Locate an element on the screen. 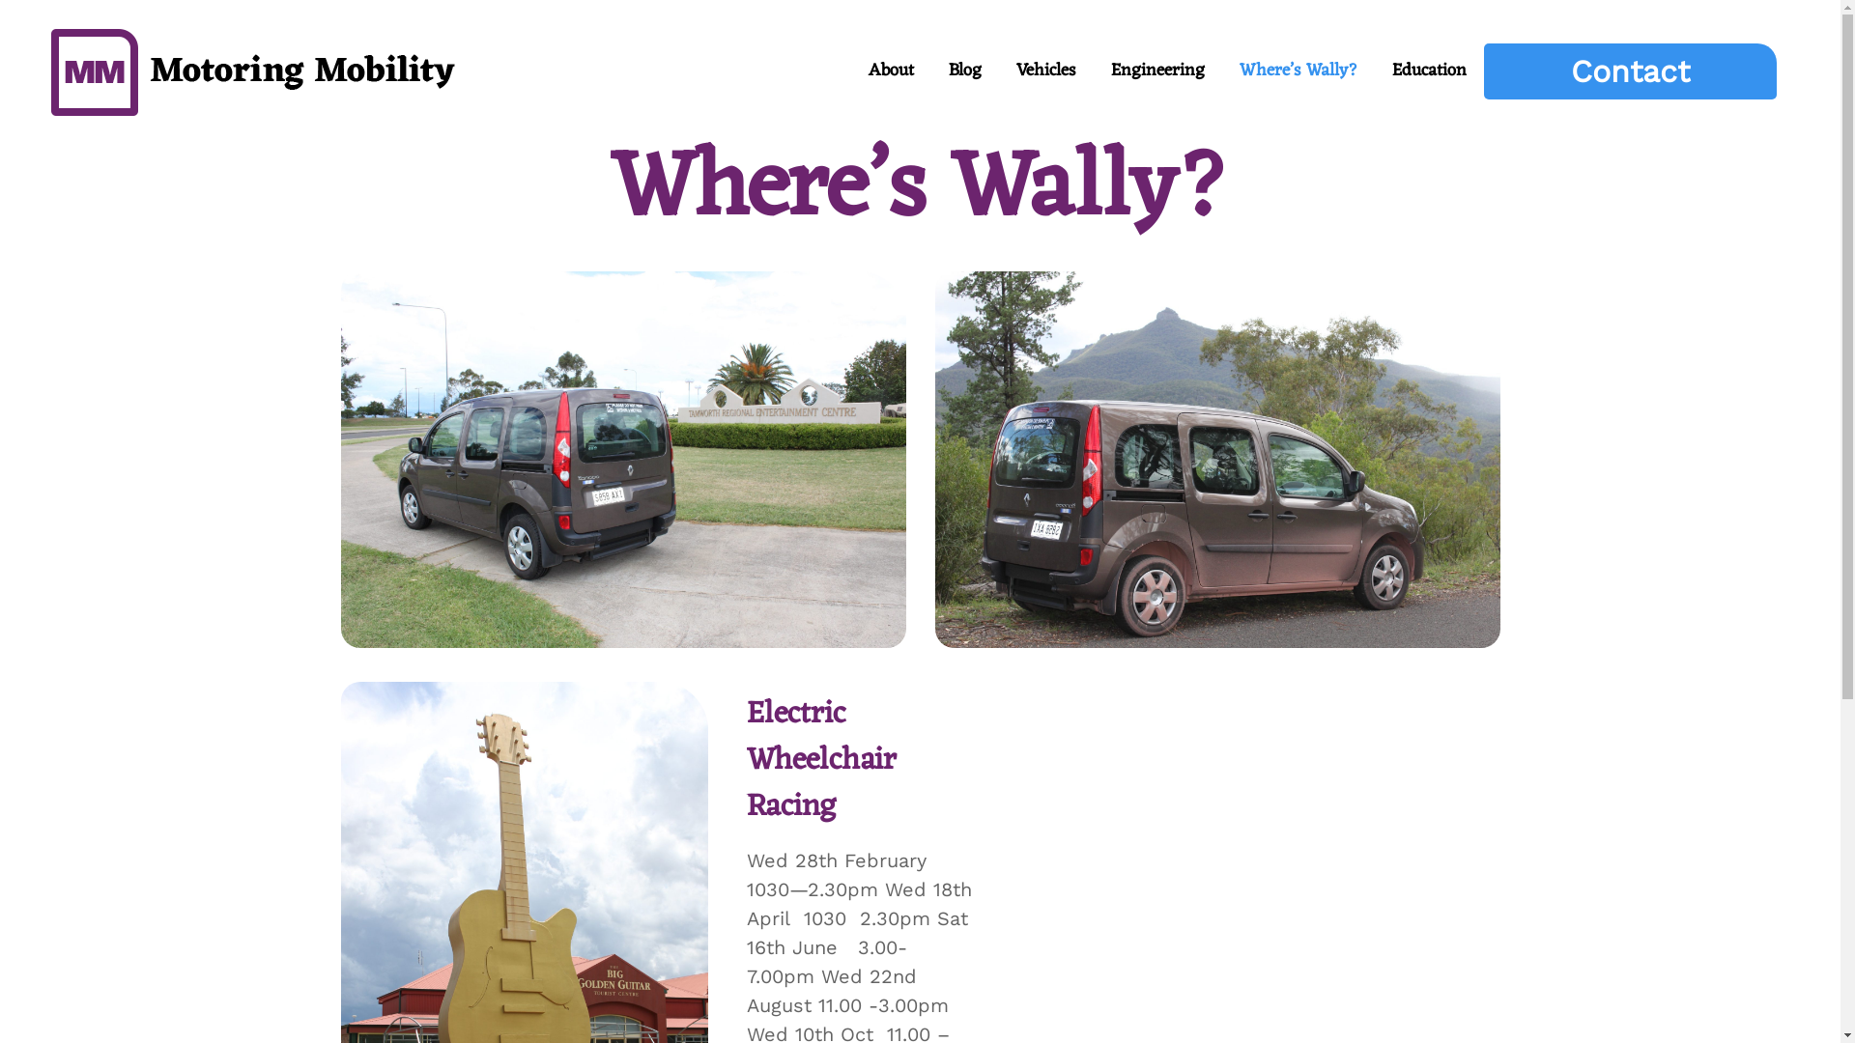  Blog is located at coordinates (965, 71).